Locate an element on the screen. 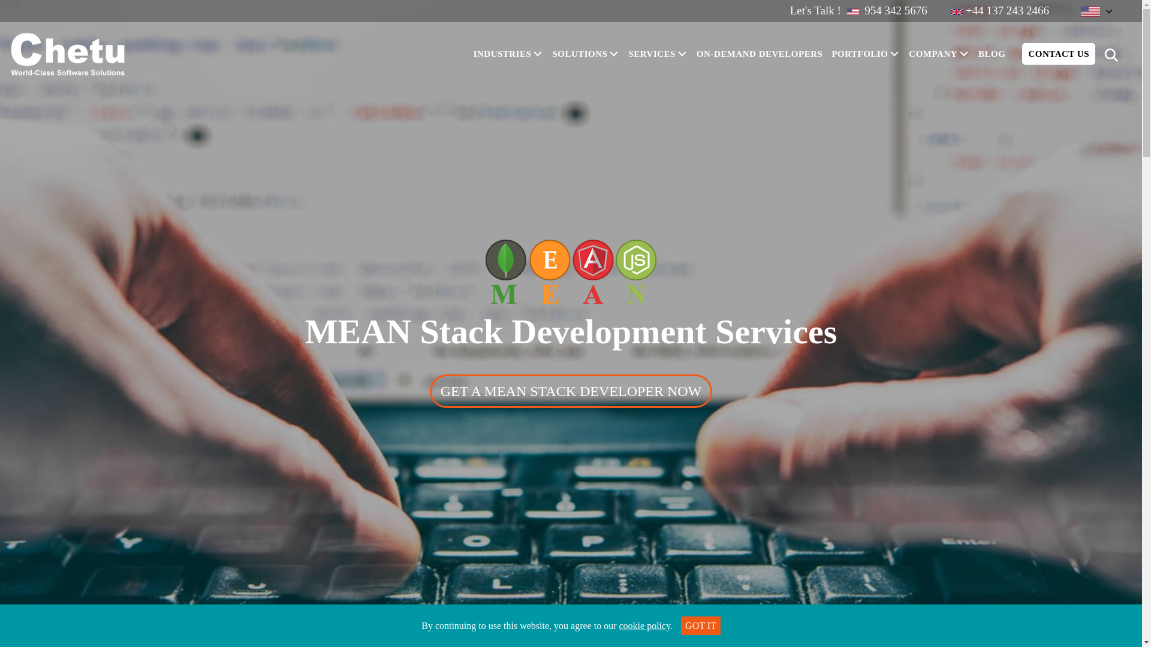   954 342 5676 is located at coordinates (894, 11).